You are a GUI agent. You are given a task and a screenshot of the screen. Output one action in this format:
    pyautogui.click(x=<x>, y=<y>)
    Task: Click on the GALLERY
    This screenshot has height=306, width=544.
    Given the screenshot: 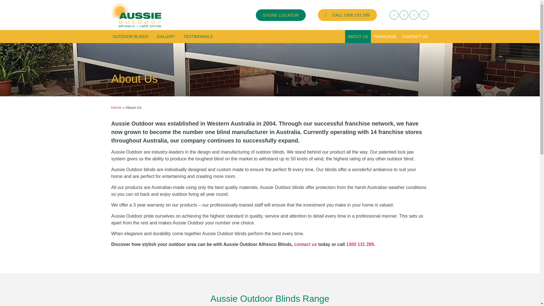 What is the action you would take?
    pyautogui.click(x=166, y=36)
    